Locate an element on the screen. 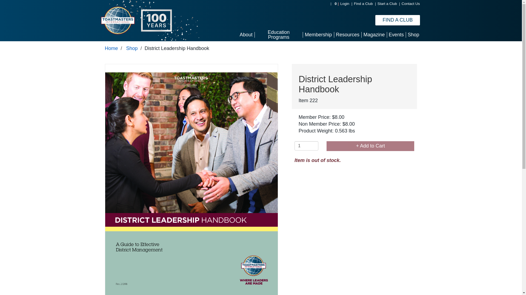  Contact Us is located at coordinates (411, 4).